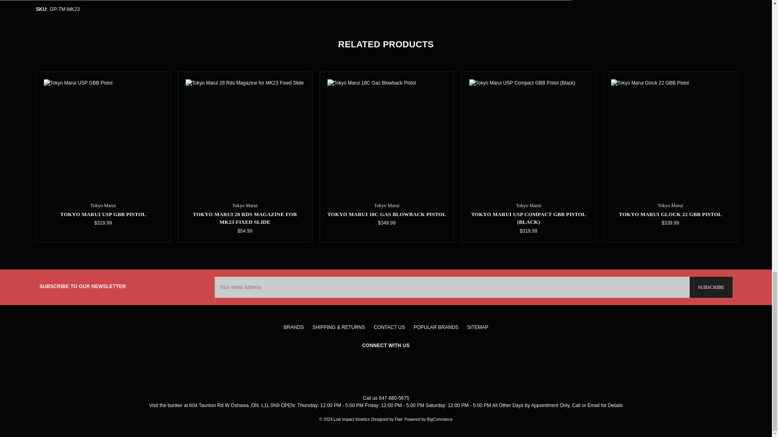  Describe the element at coordinates (103, 138) in the screenshot. I see `Tokyo Marui USP GBB Pistol` at that location.